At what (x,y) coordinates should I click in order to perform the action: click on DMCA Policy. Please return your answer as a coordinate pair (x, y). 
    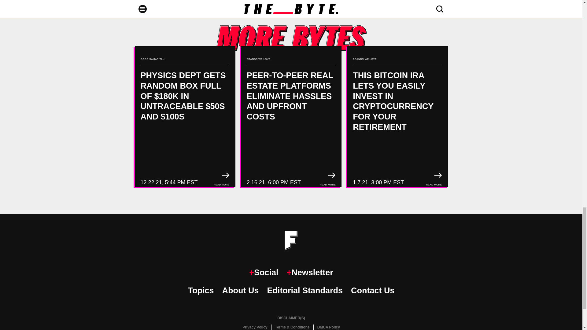
    Looking at the image, I should click on (328, 327).